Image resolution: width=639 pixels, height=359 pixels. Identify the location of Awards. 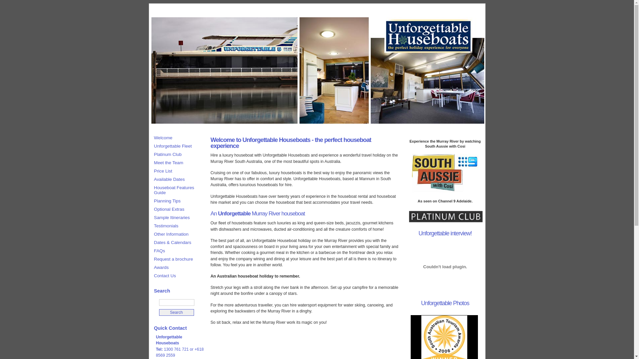
(178, 267).